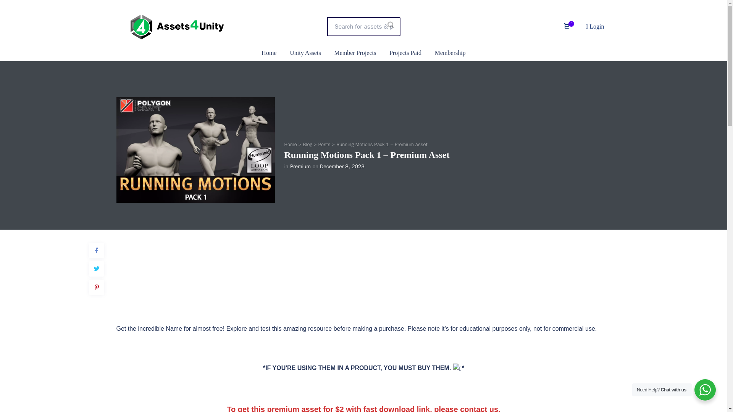  Describe the element at coordinates (595, 26) in the screenshot. I see `Login` at that location.